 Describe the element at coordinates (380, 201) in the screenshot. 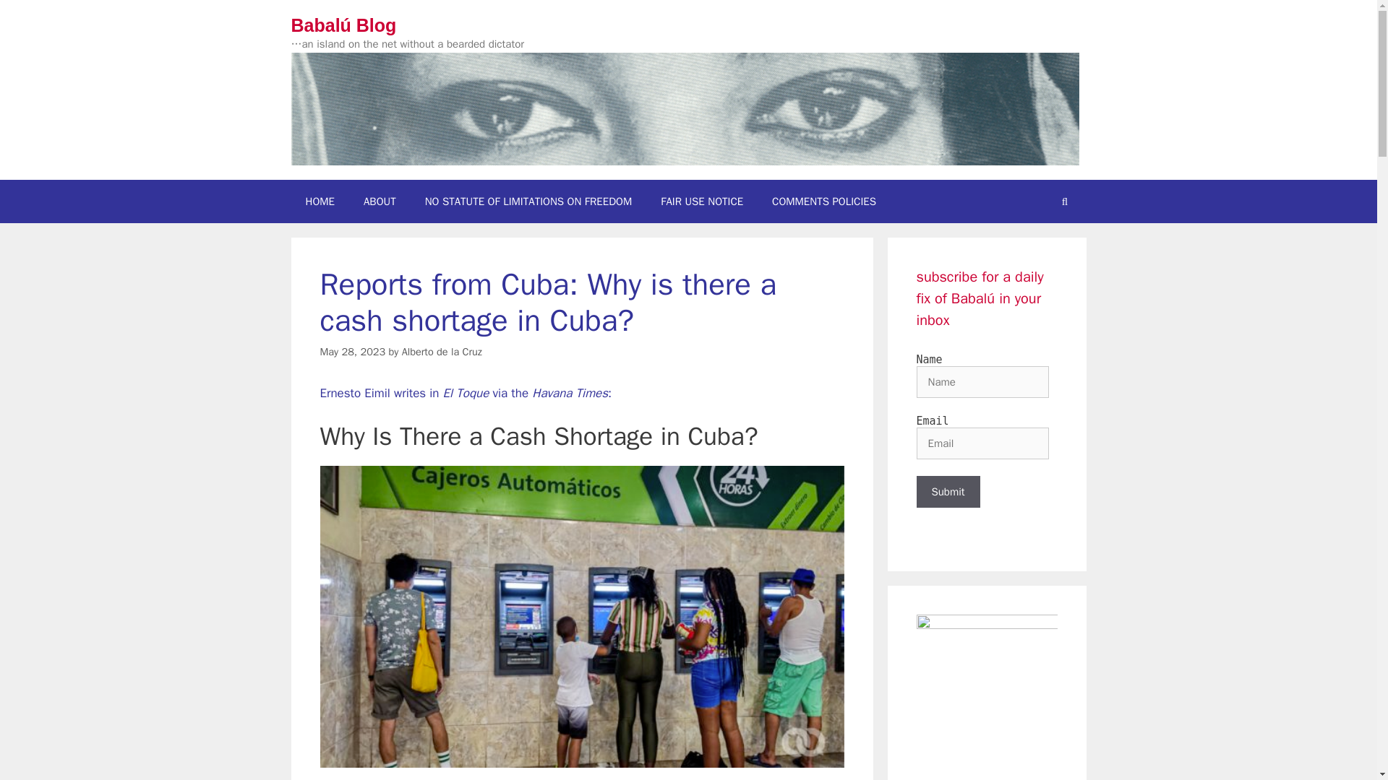

I see `ABOUT` at that location.